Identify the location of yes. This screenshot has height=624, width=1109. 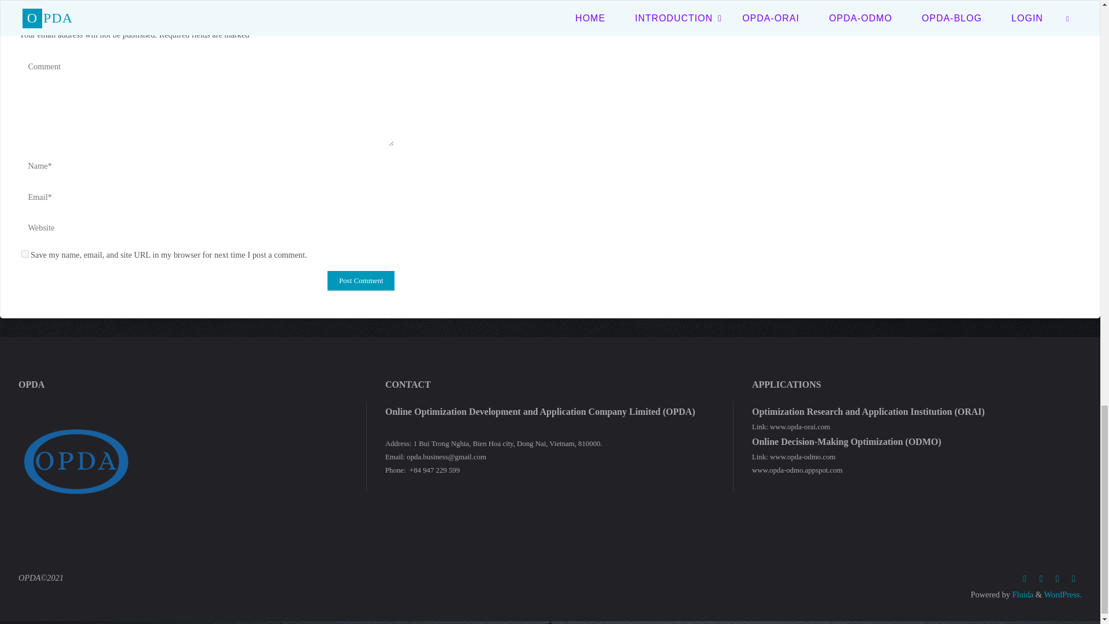
(24, 254).